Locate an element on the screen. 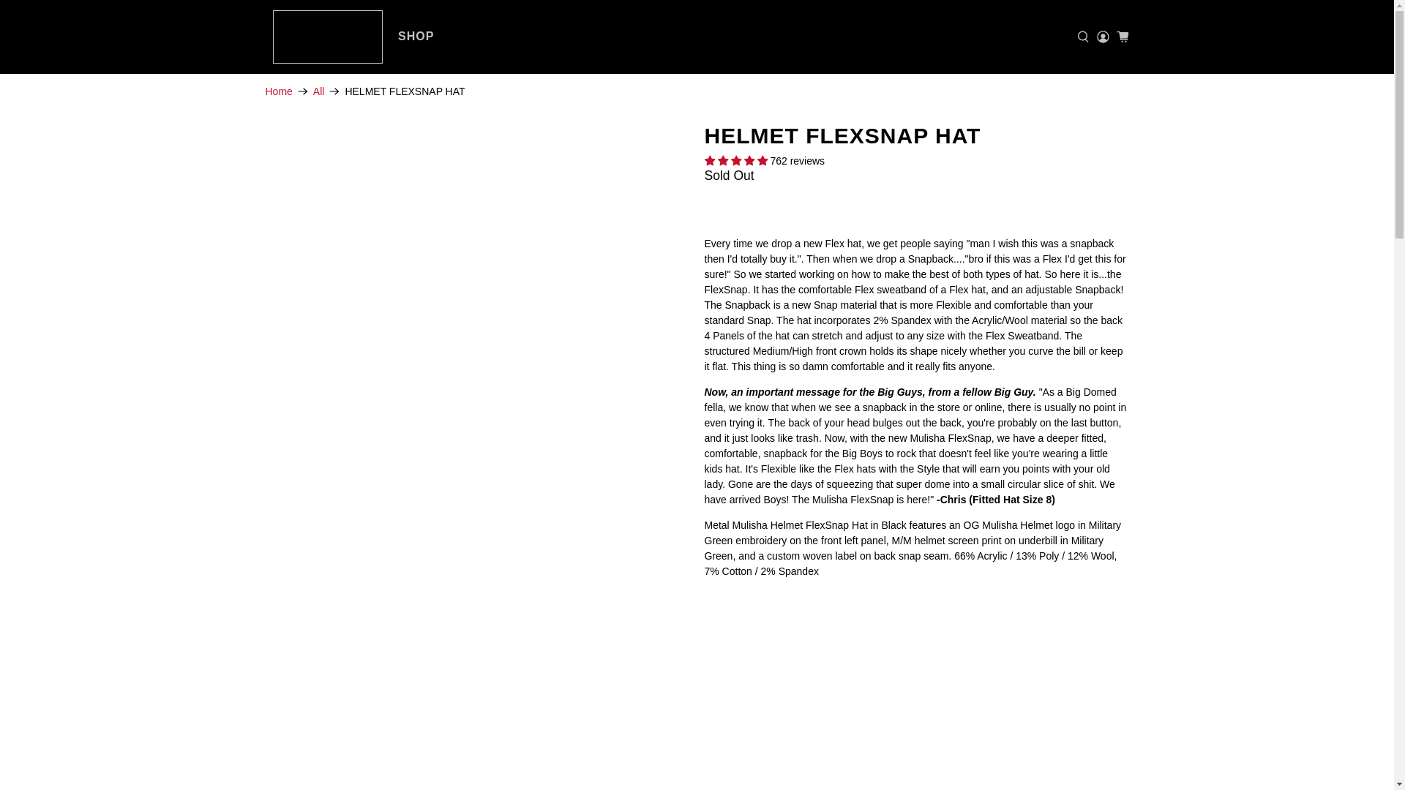 Image resolution: width=1405 pixels, height=790 pixels. SHOP is located at coordinates (416, 36).